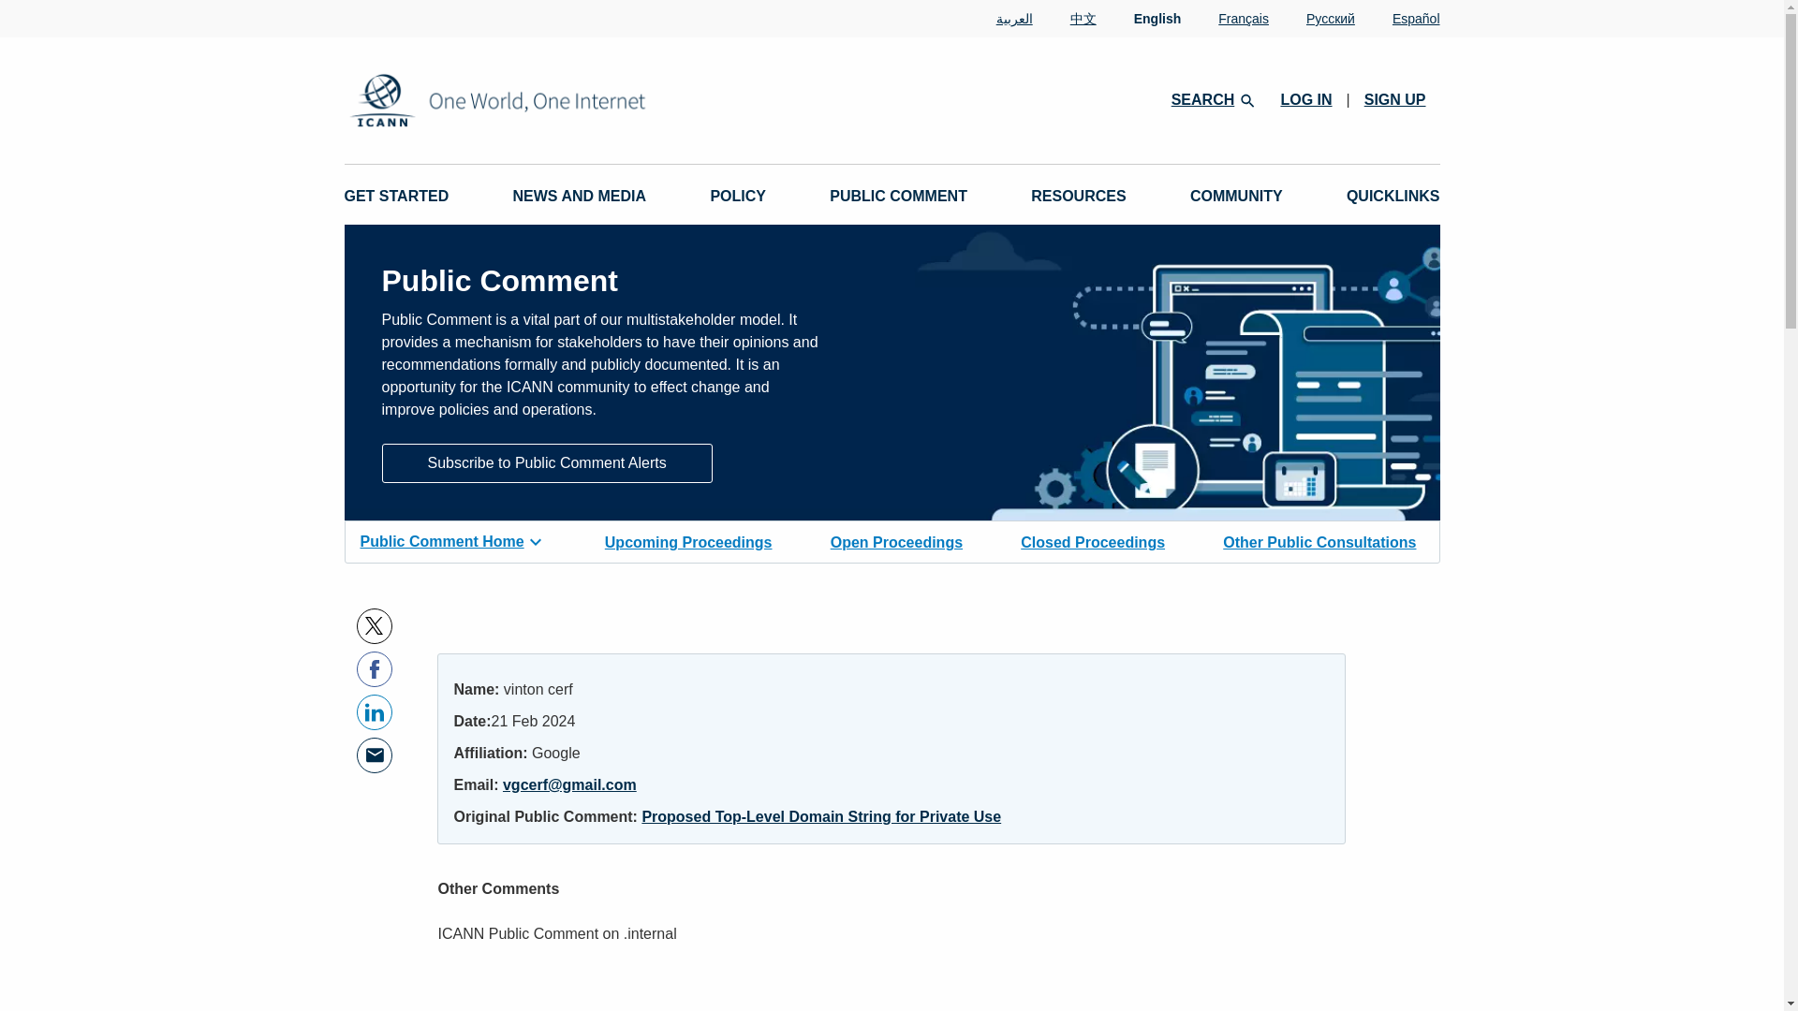  Describe the element at coordinates (897, 197) in the screenshot. I see `PUBLIC COMMENT` at that location.